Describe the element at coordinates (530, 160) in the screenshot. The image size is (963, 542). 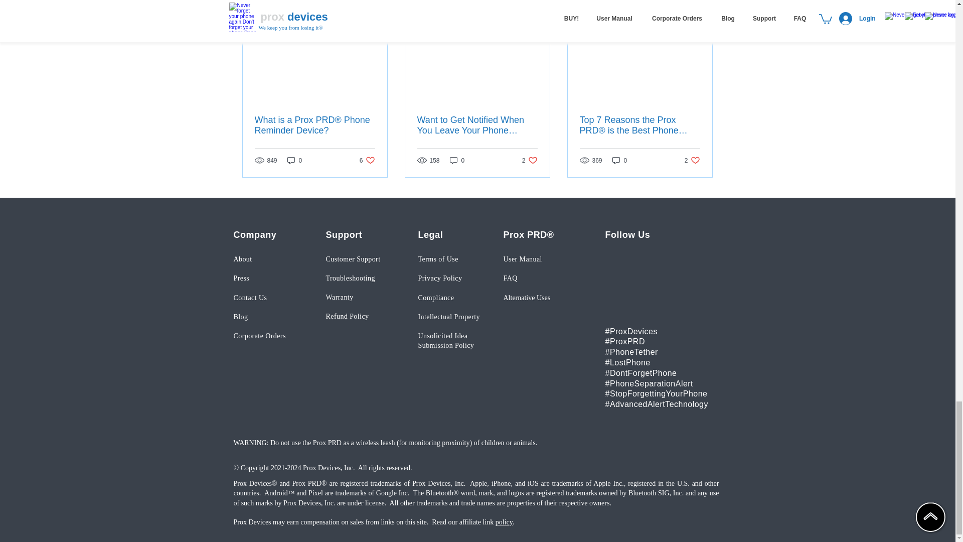
I see `Want to Get Notified When You Leave Your Phone Behind?` at that location.